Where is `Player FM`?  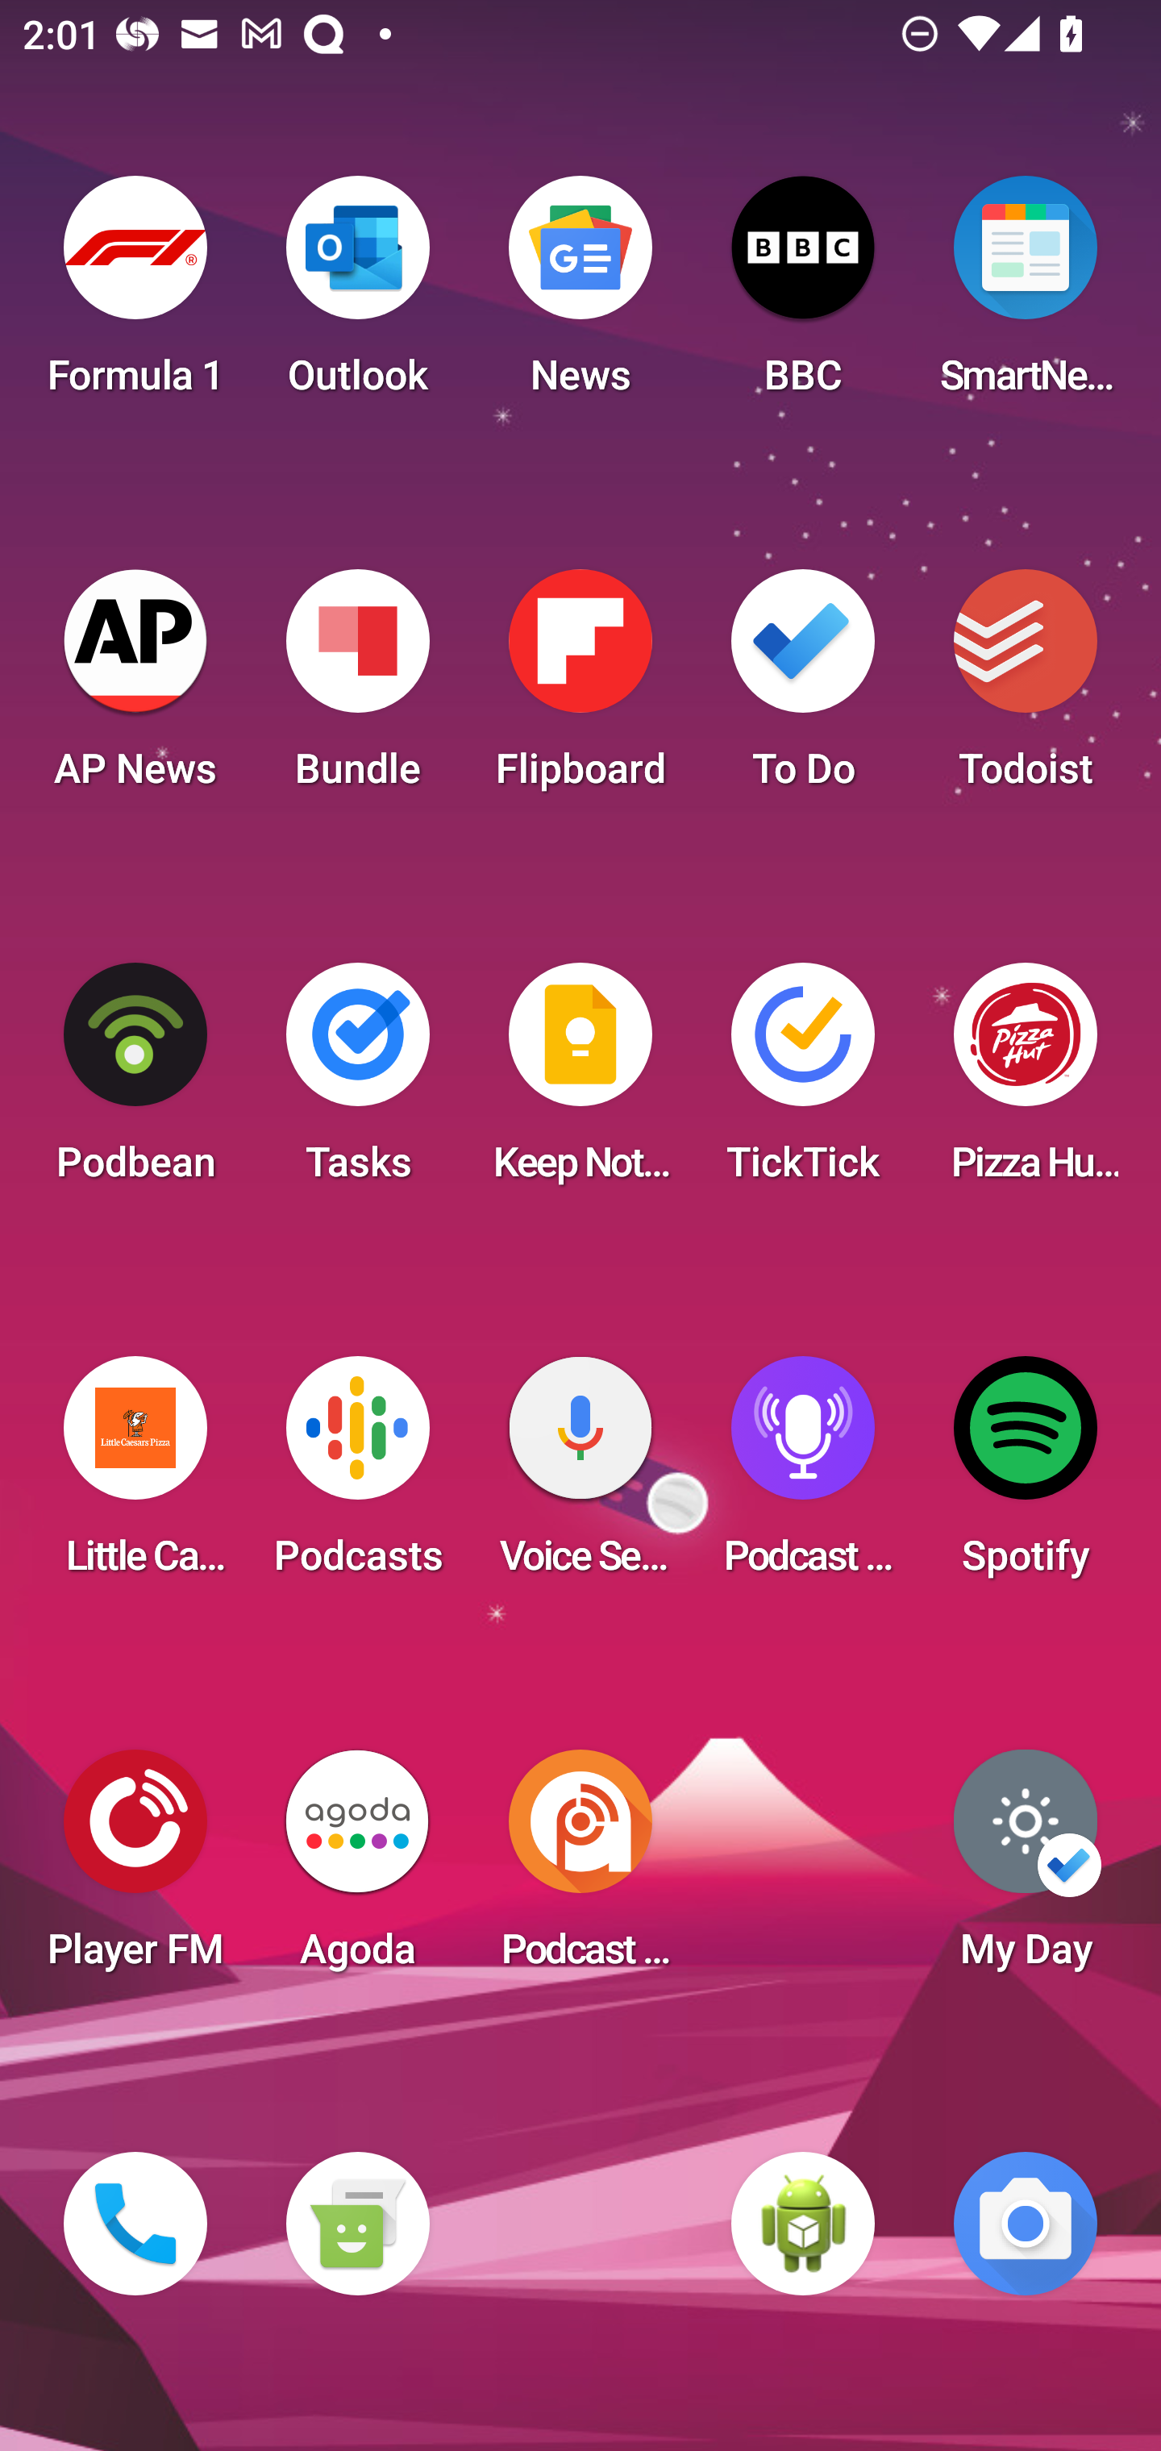 Player FM is located at coordinates (135, 1869).